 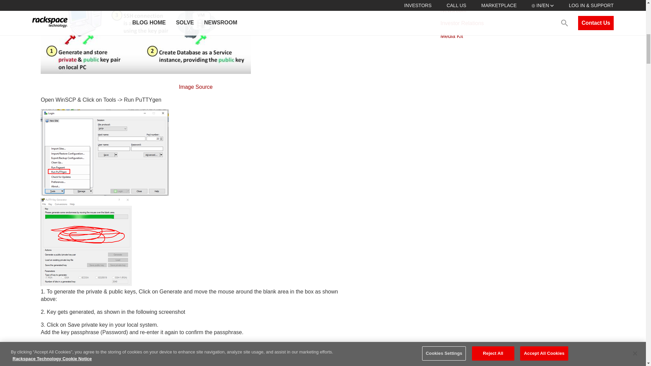 I want to click on Image Source, so click(x=196, y=87).